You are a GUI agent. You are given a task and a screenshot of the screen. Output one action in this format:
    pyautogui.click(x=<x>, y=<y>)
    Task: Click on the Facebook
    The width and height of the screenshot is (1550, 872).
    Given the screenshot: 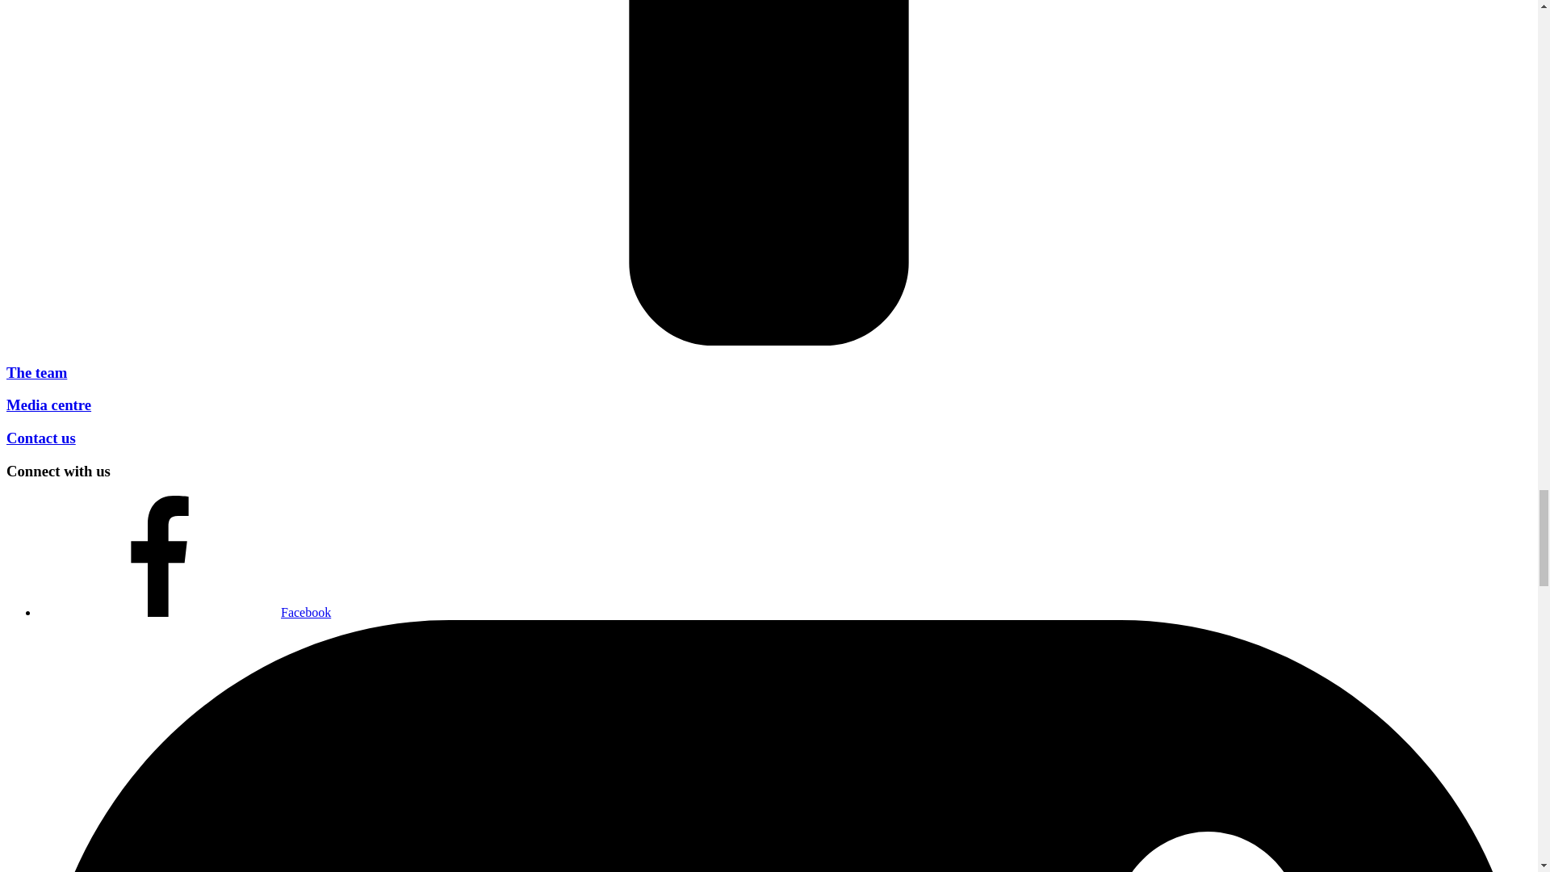 What is the action you would take?
    pyautogui.click(x=185, y=612)
    